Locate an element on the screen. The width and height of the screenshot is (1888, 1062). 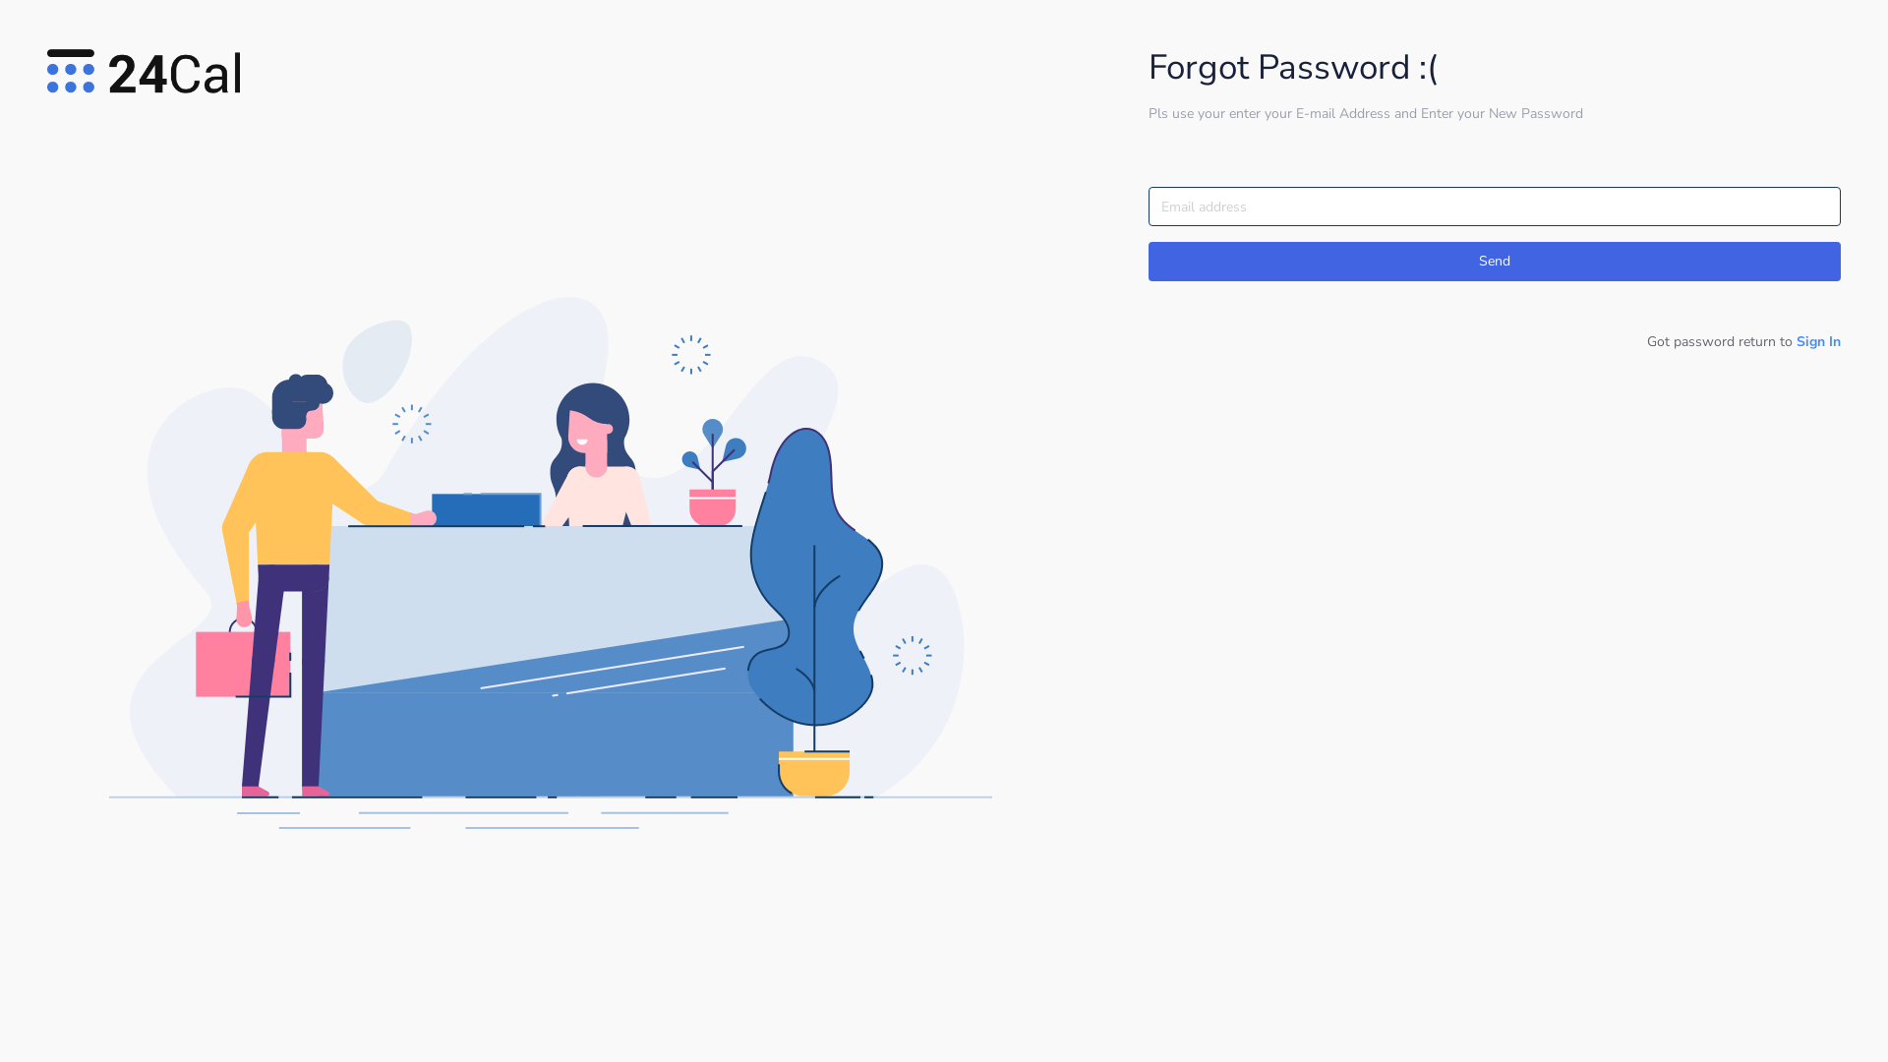
Send is located at coordinates (1495, 262).